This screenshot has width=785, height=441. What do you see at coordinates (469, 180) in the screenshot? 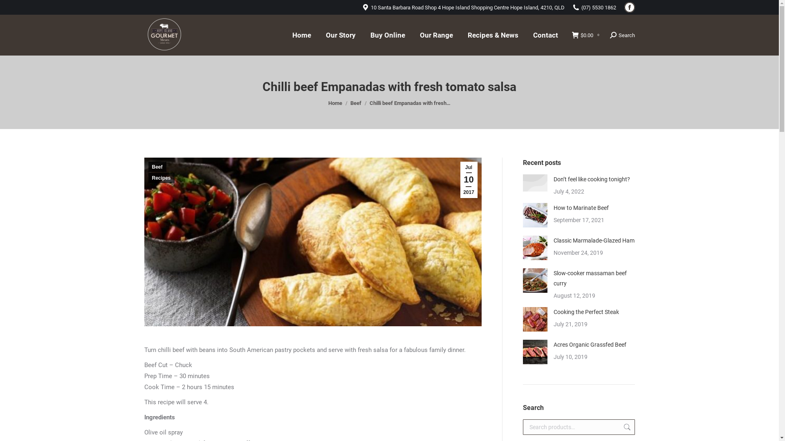
I see `Jul
10
2017` at bounding box center [469, 180].